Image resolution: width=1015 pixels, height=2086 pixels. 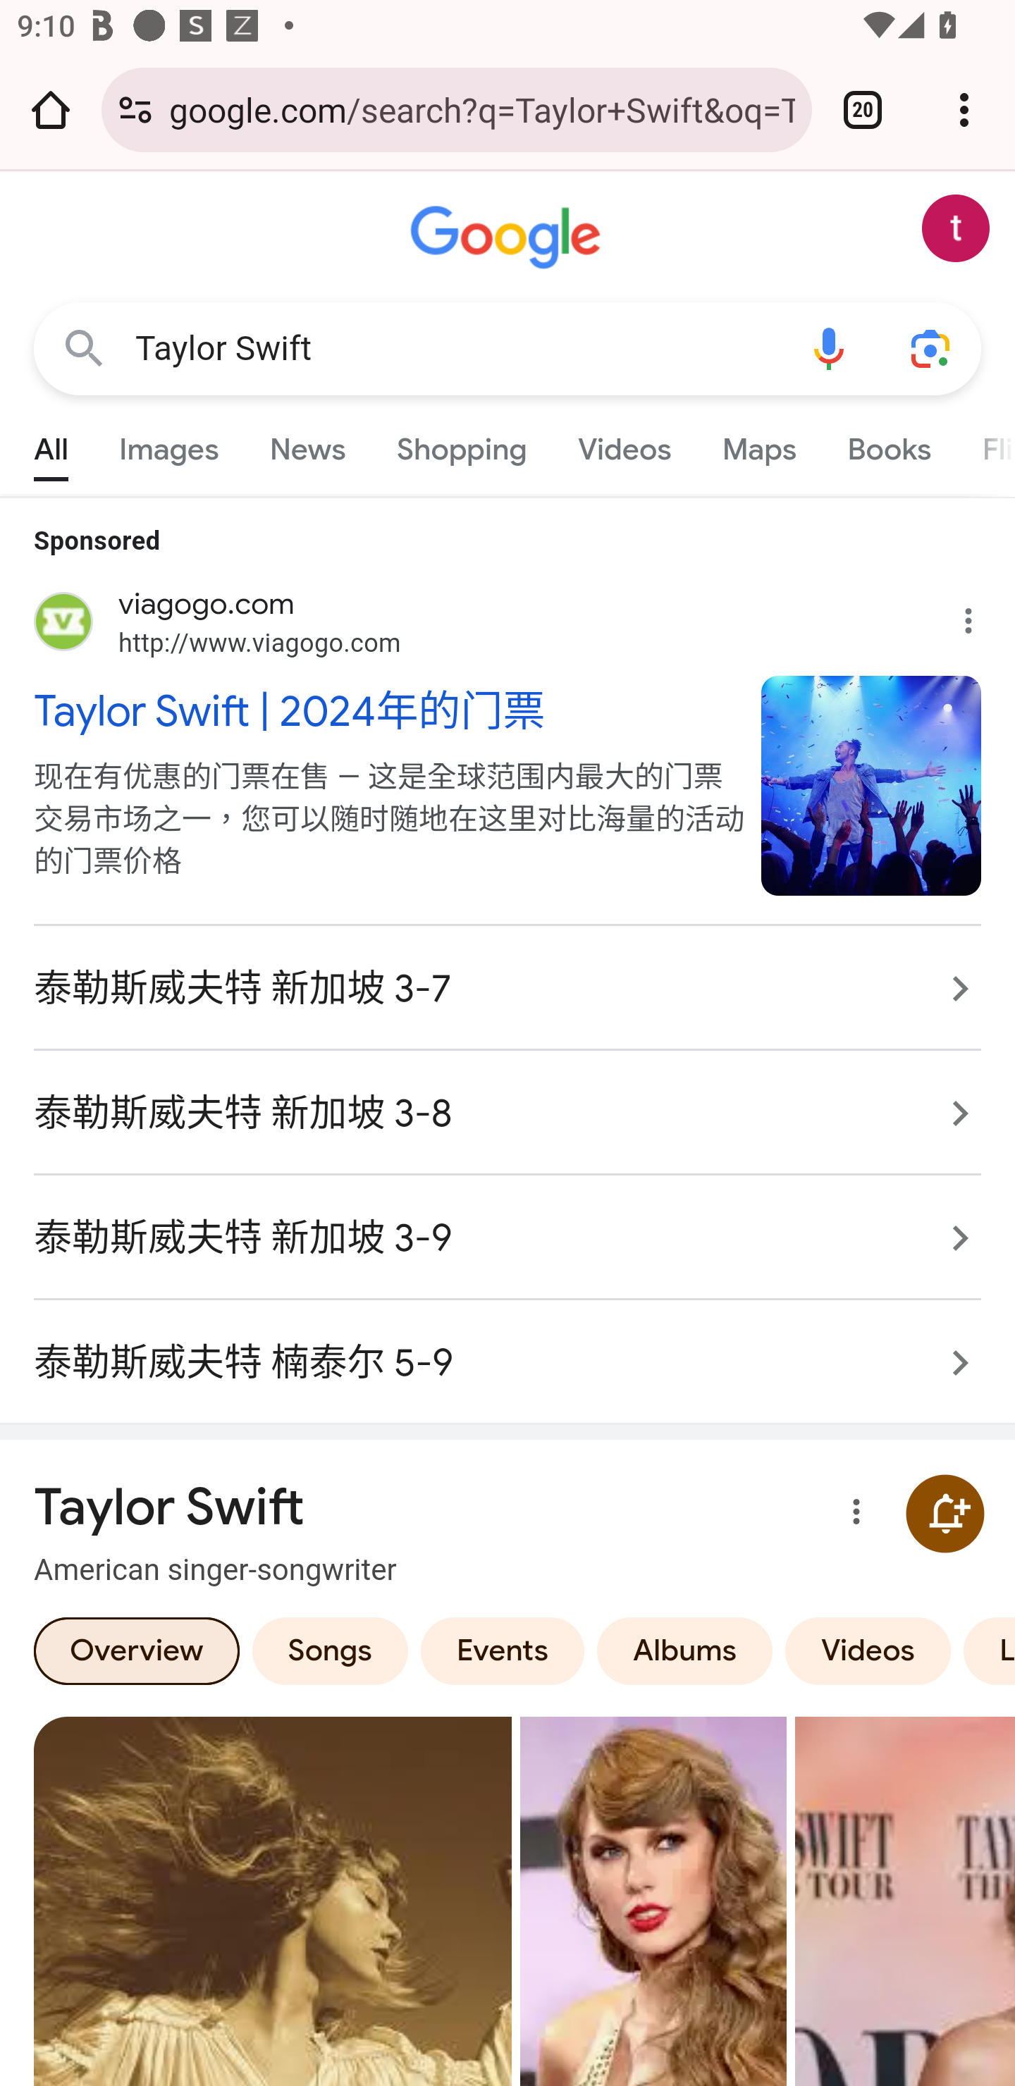 I want to click on Taylor Swift, so click(x=457, y=348).